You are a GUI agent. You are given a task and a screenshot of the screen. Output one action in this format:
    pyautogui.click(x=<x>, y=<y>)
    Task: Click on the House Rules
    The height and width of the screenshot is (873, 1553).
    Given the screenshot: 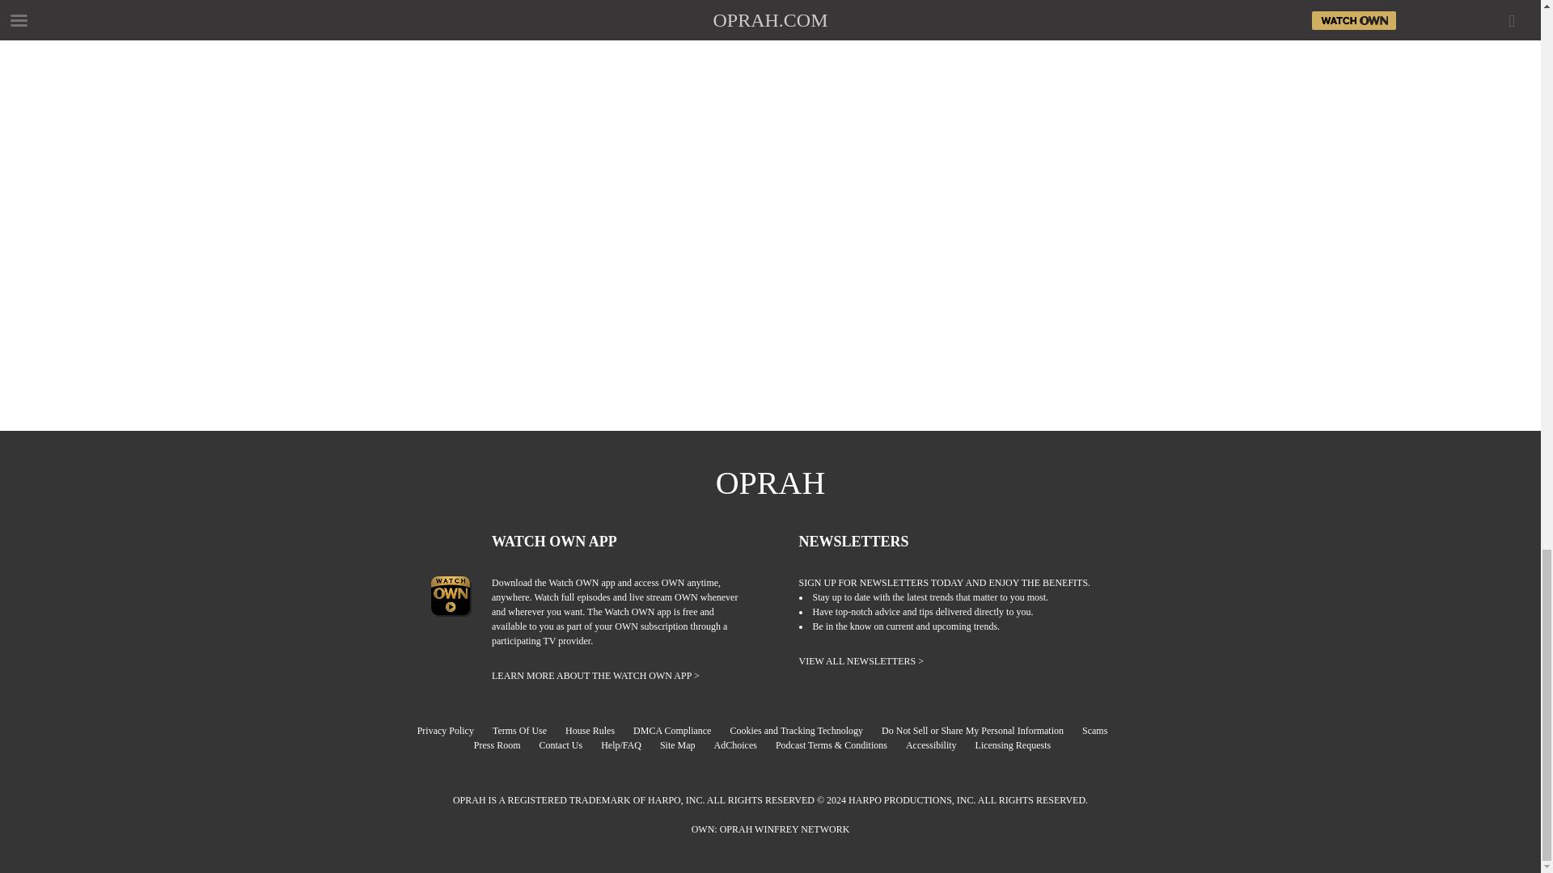 What is the action you would take?
    pyautogui.click(x=597, y=731)
    